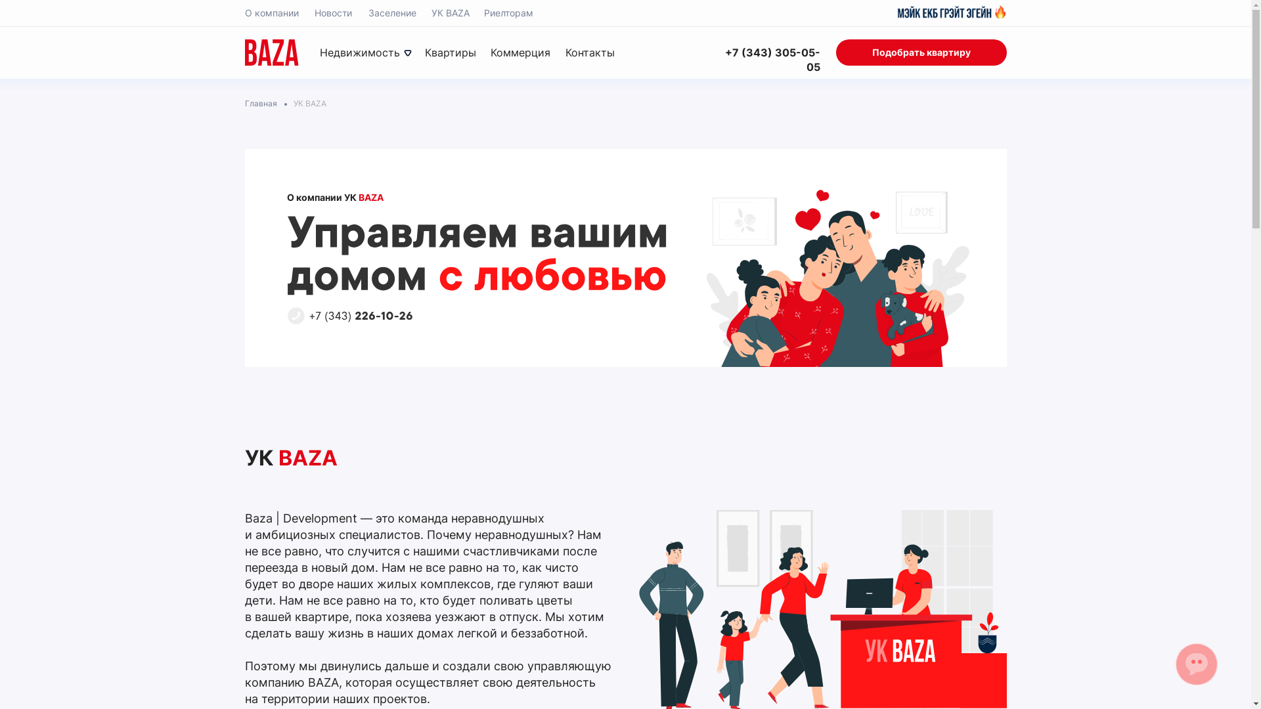  Describe the element at coordinates (766, 60) in the screenshot. I see `+7 (343) 305-05-05` at that location.